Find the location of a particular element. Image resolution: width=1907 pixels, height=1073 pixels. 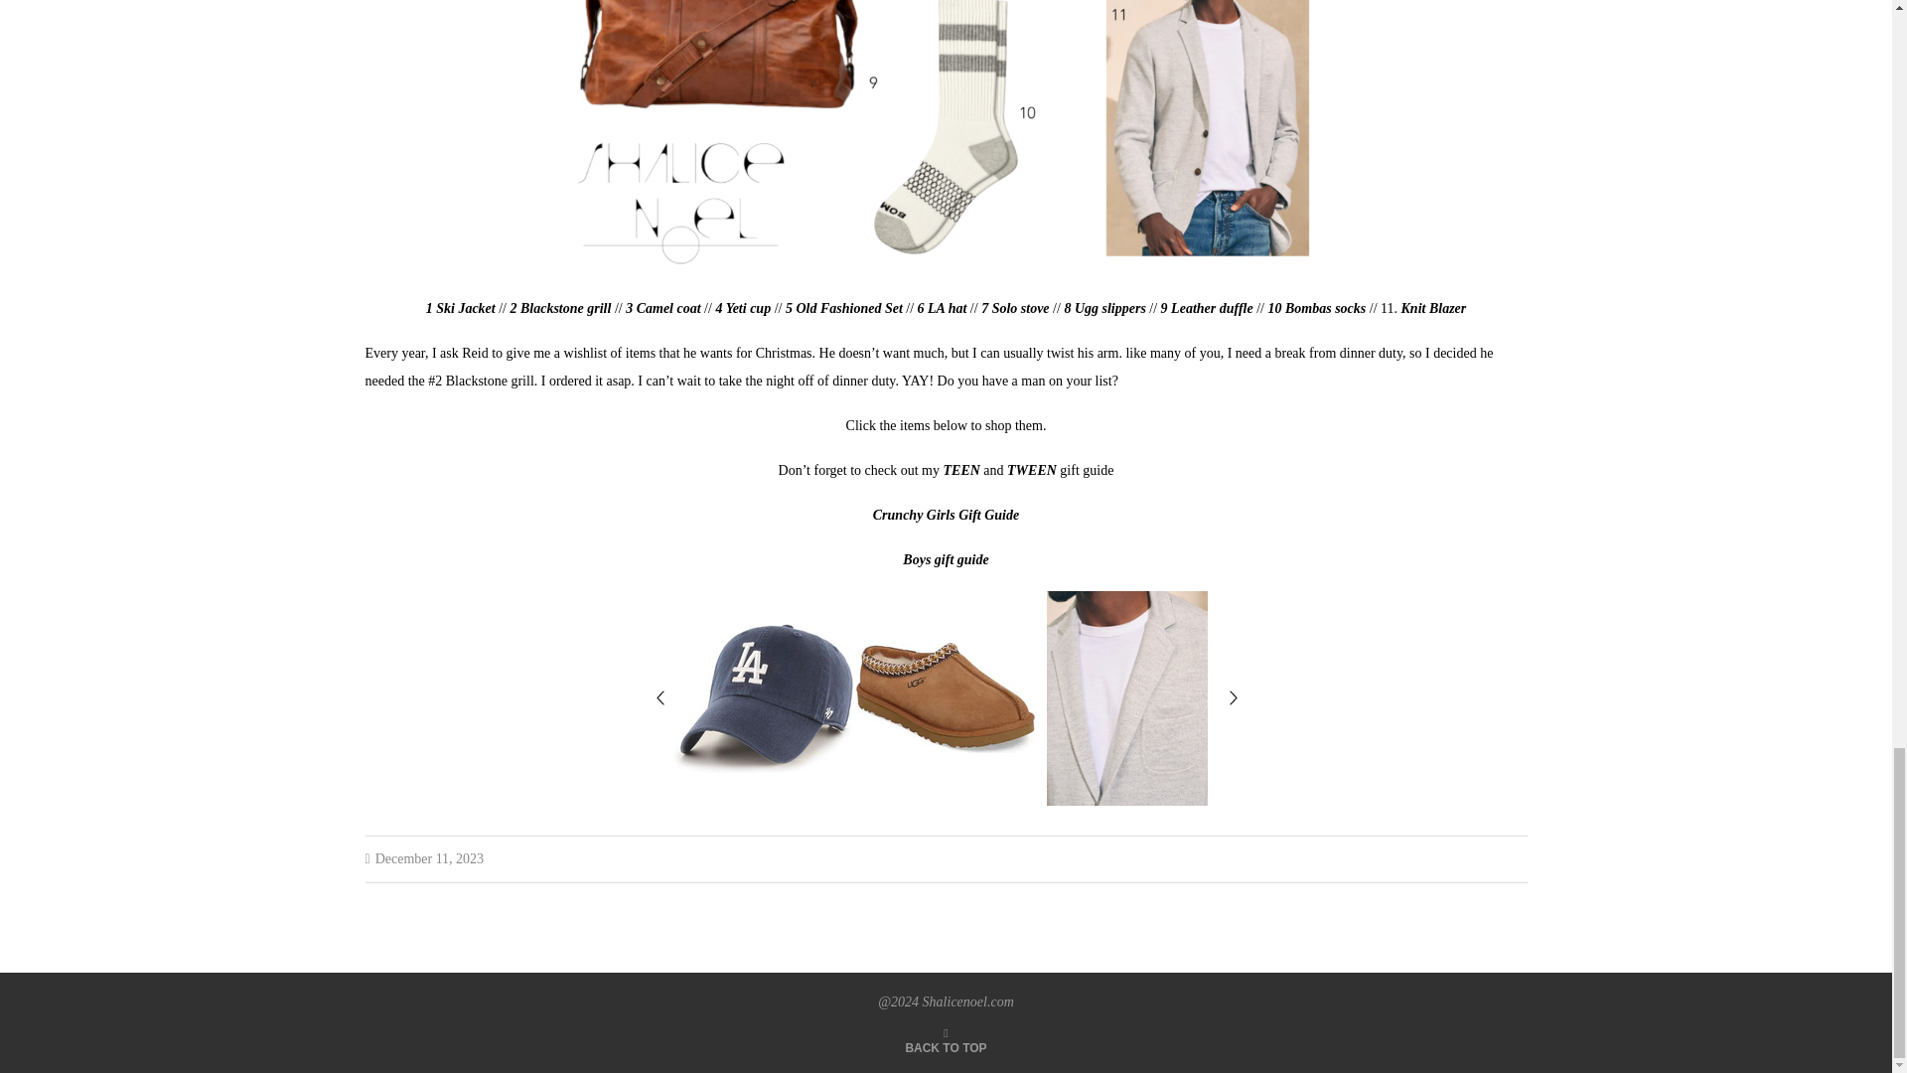

Crunchy Girls Gift Guide is located at coordinates (946, 515).